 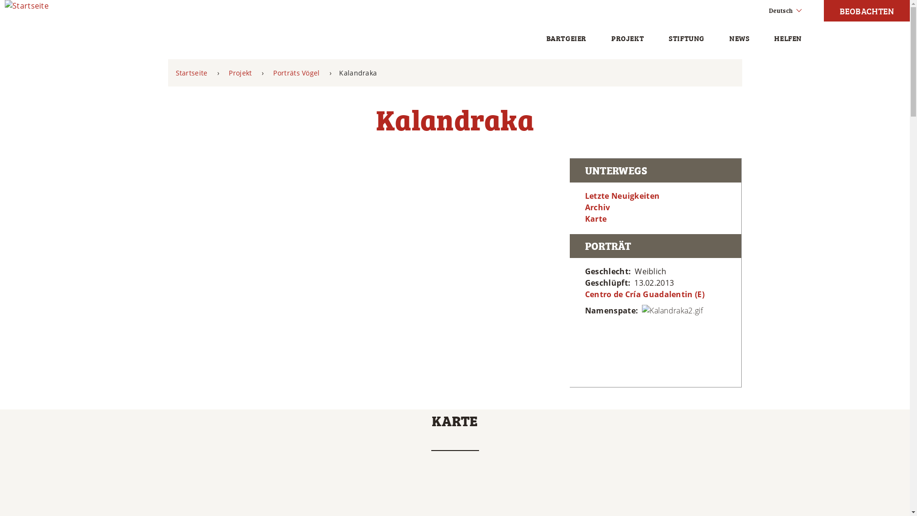 What do you see at coordinates (566, 38) in the screenshot?
I see `BARTGEIER` at bounding box center [566, 38].